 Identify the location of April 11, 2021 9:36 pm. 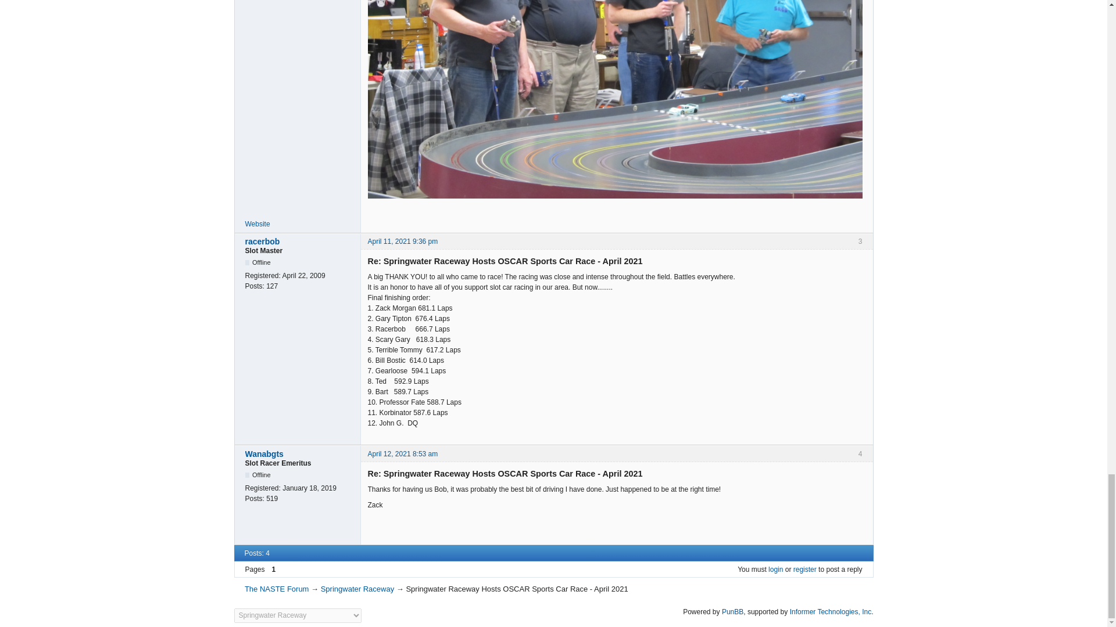
(402, 242).